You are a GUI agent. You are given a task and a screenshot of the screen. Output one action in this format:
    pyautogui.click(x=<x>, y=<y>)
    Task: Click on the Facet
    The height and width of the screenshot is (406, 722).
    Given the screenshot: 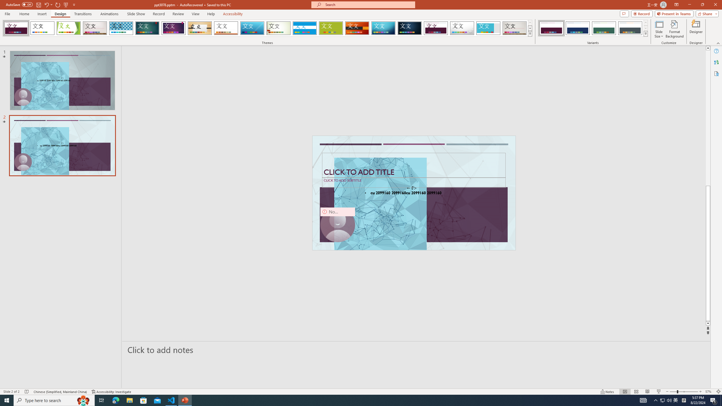 What is the action you would take?
    pyautogui.click(x=69, y=28)
    